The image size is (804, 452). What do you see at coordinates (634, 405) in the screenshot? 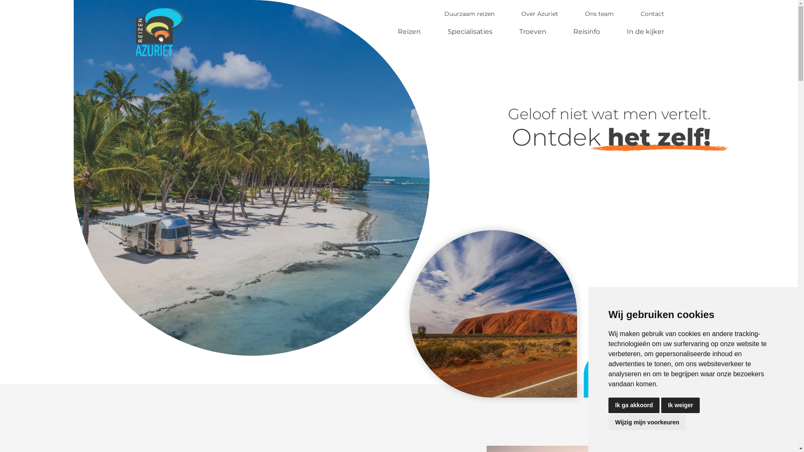
I see `Ik ga akkoord` at bounding box center [634, 405].